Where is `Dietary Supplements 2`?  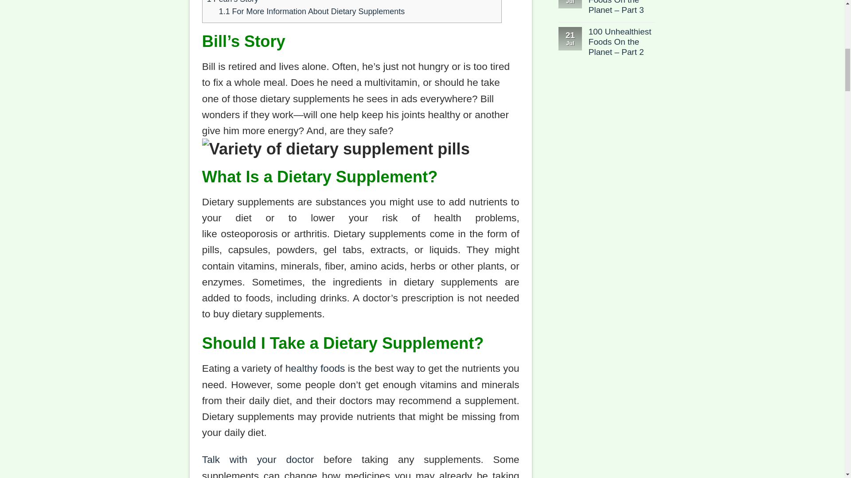
Dietary Supplements 2 is located at coordinates (361, 149).